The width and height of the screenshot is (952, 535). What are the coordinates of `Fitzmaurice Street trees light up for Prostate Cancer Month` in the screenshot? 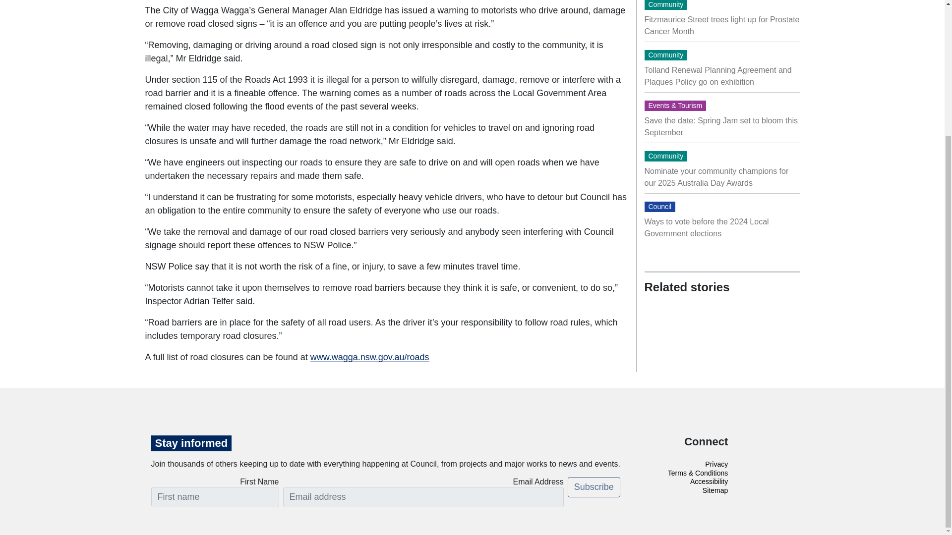 It's located at (722, 26).